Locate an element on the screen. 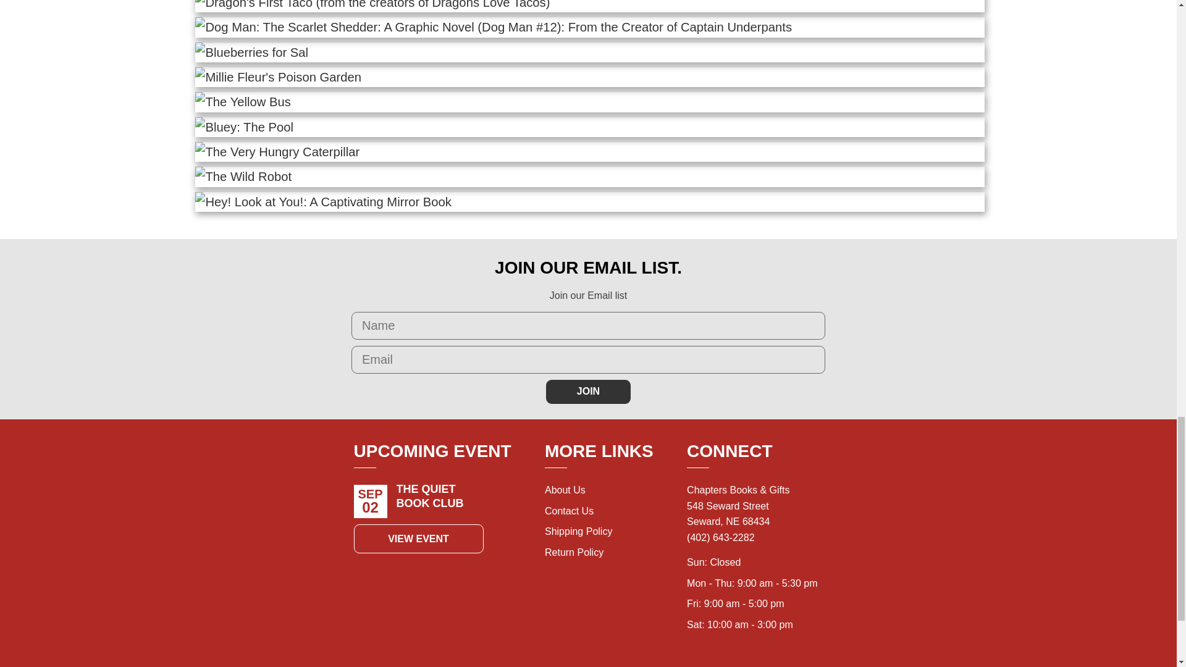  Connect with Facebook is located at coordinates (721, 660).